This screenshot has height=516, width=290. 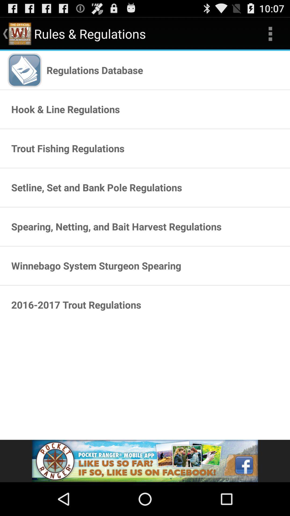 What do you see at coordinates (145, 461) in the screenshot?
I see `advertisement pop up display` at bounding box center [145, 461].